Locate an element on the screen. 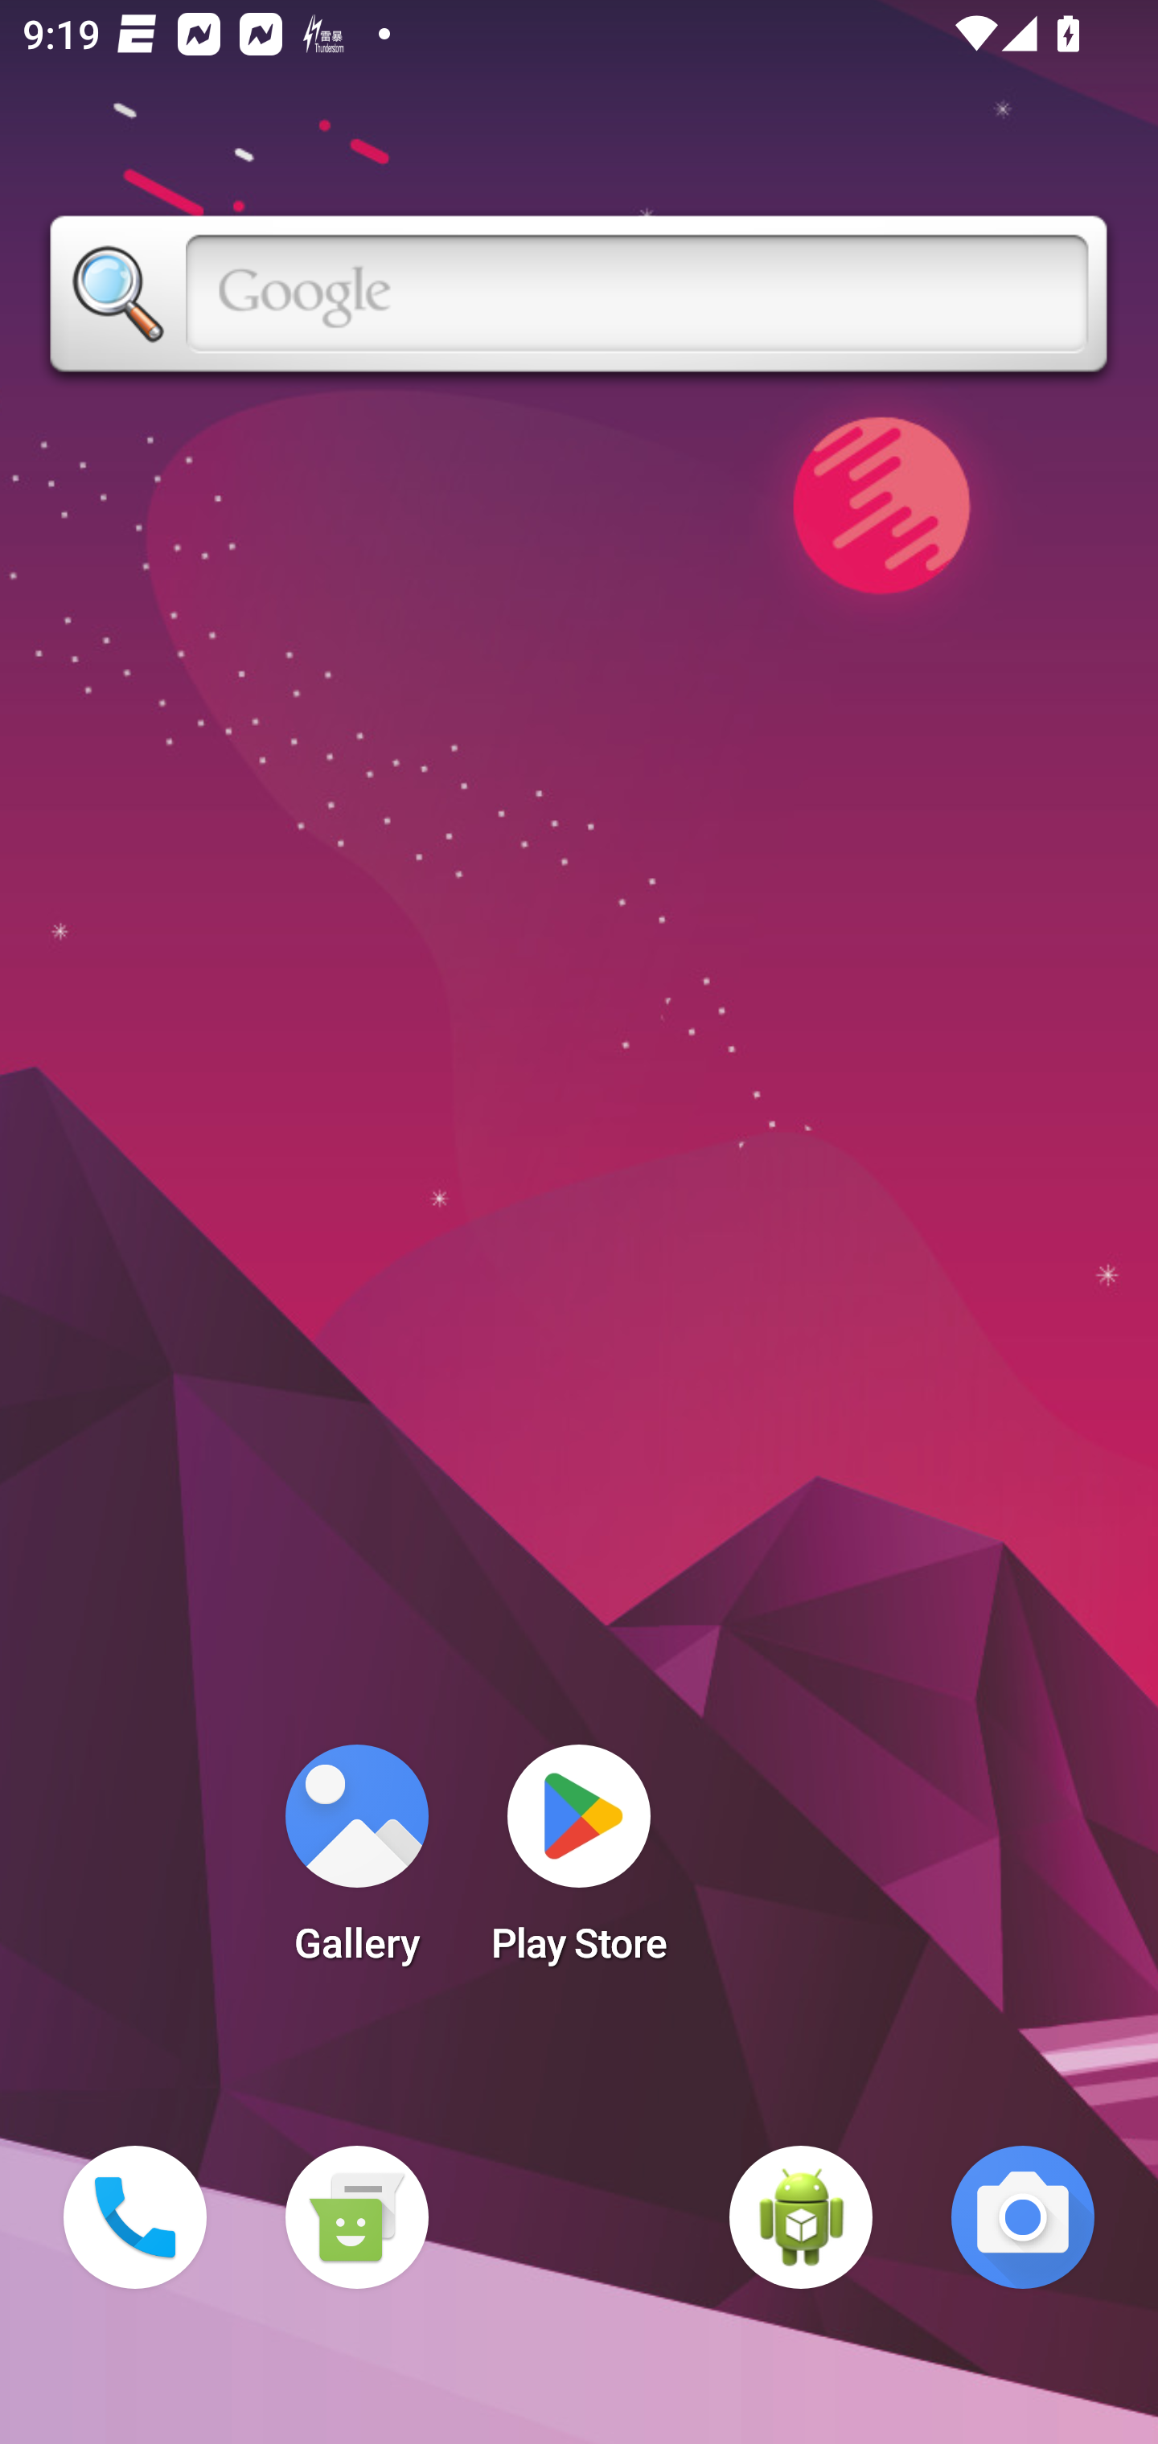  Messaging is located at coordinates (356, 2217).